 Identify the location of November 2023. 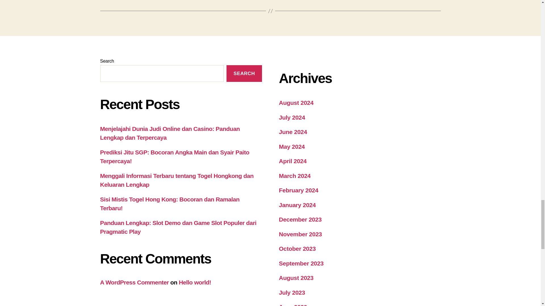
(300, 234).